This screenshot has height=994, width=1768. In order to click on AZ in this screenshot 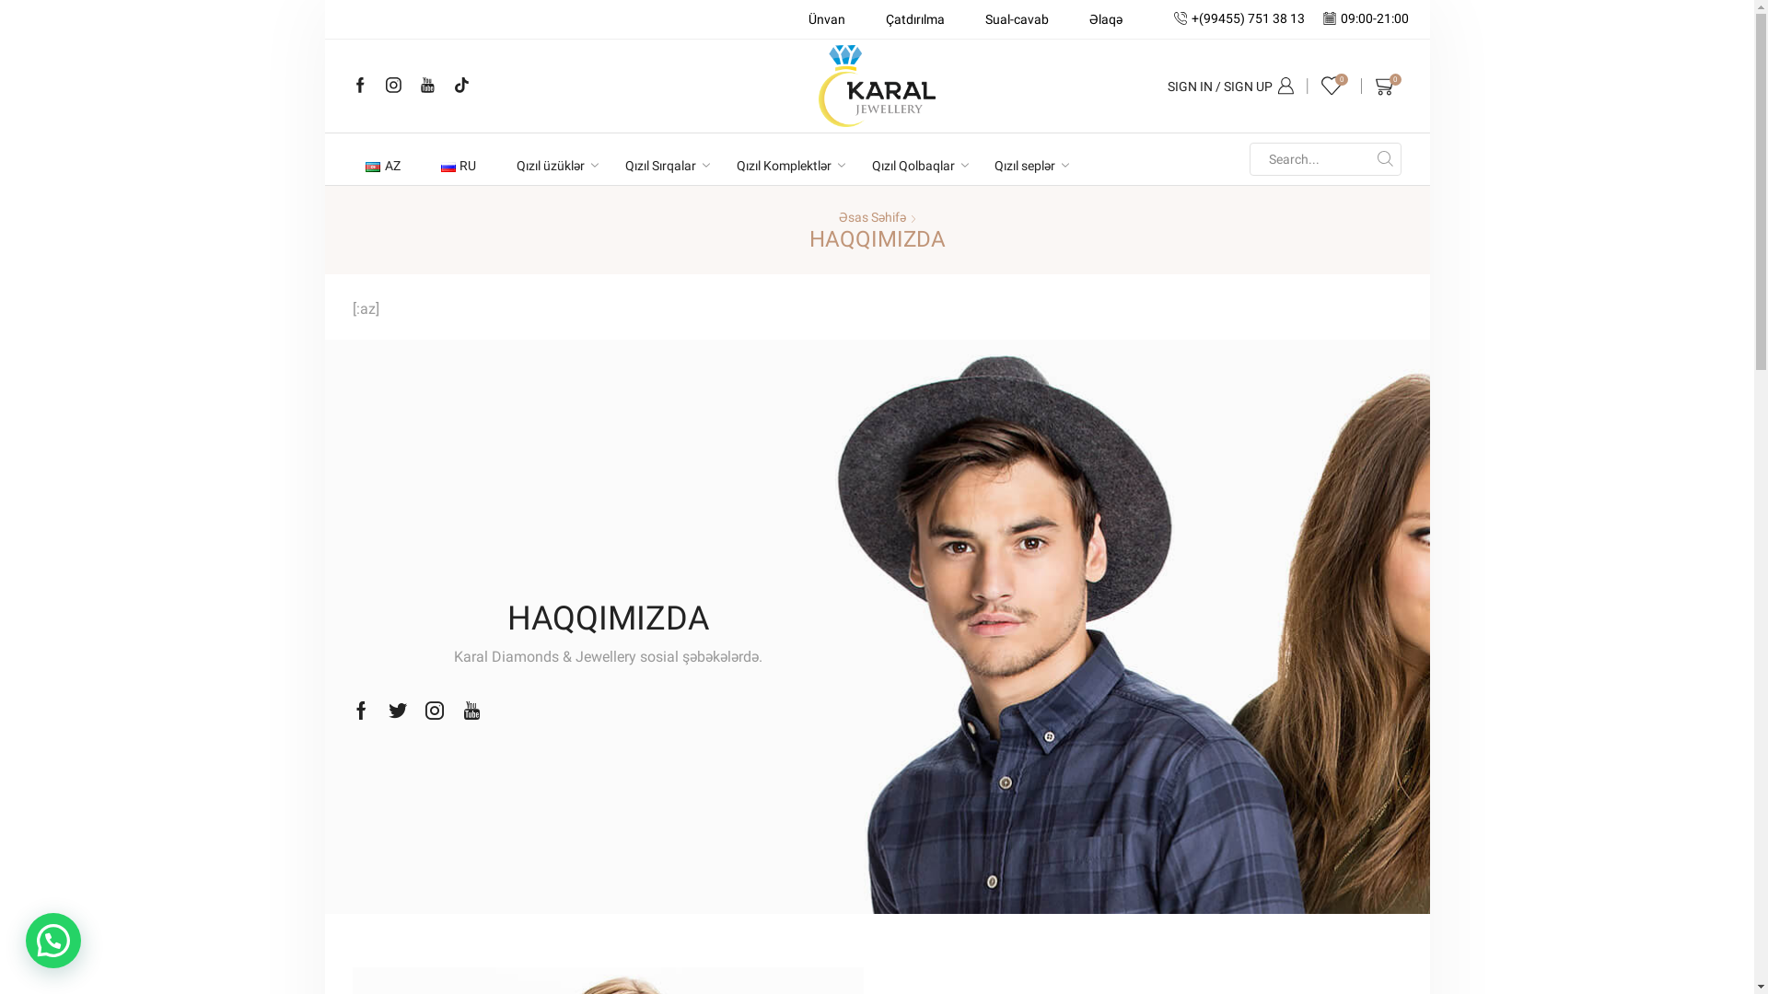, I will do `click(383, 167)`.